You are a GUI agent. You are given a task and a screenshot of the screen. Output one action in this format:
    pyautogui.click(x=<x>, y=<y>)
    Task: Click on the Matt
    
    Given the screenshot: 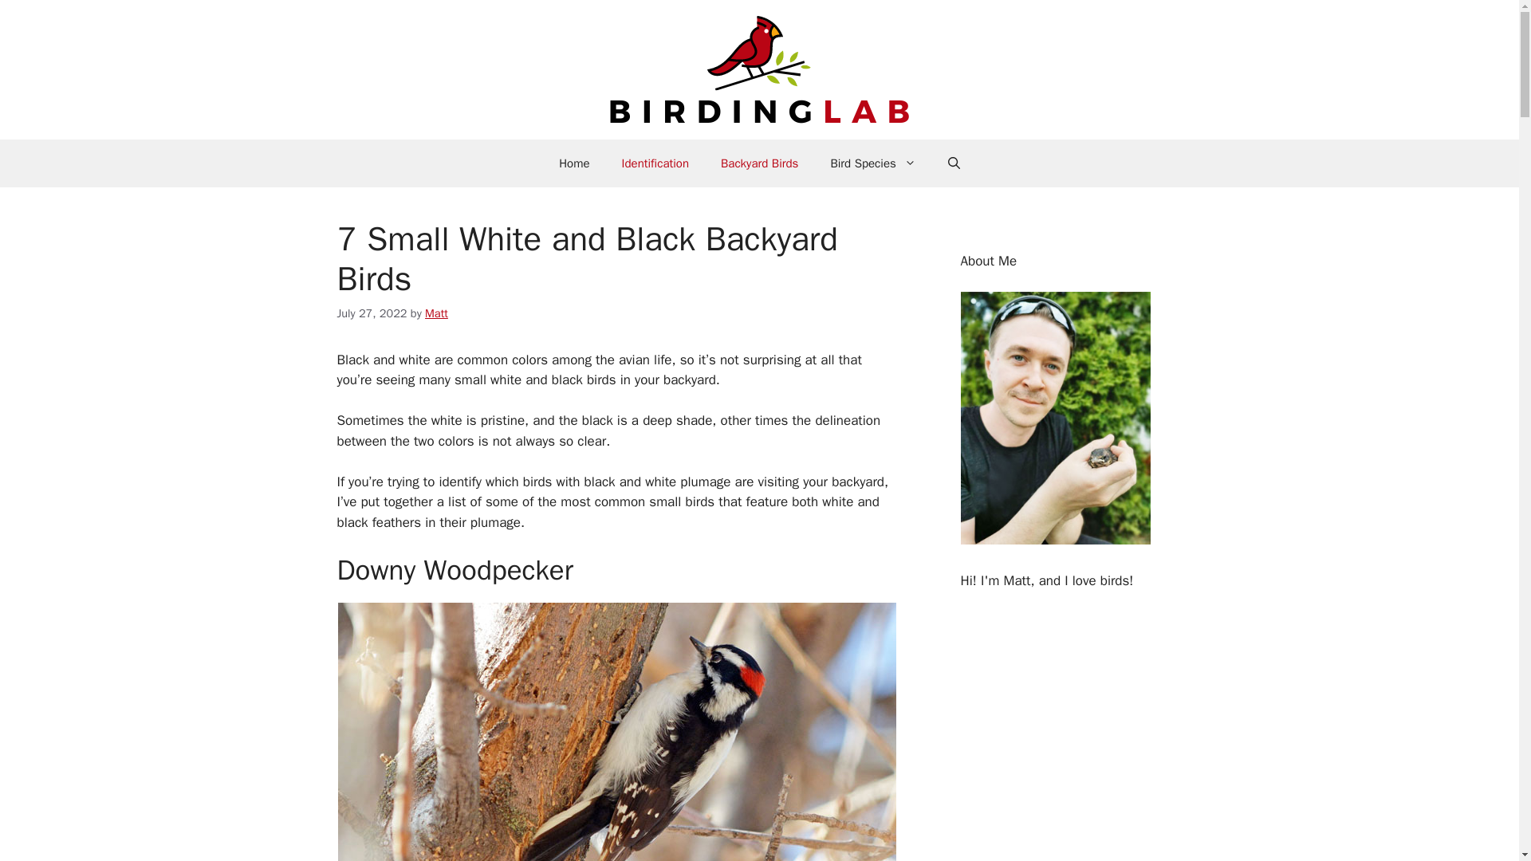 What is the action you would take?
    pyautogui.click(x=437, y=313)
    